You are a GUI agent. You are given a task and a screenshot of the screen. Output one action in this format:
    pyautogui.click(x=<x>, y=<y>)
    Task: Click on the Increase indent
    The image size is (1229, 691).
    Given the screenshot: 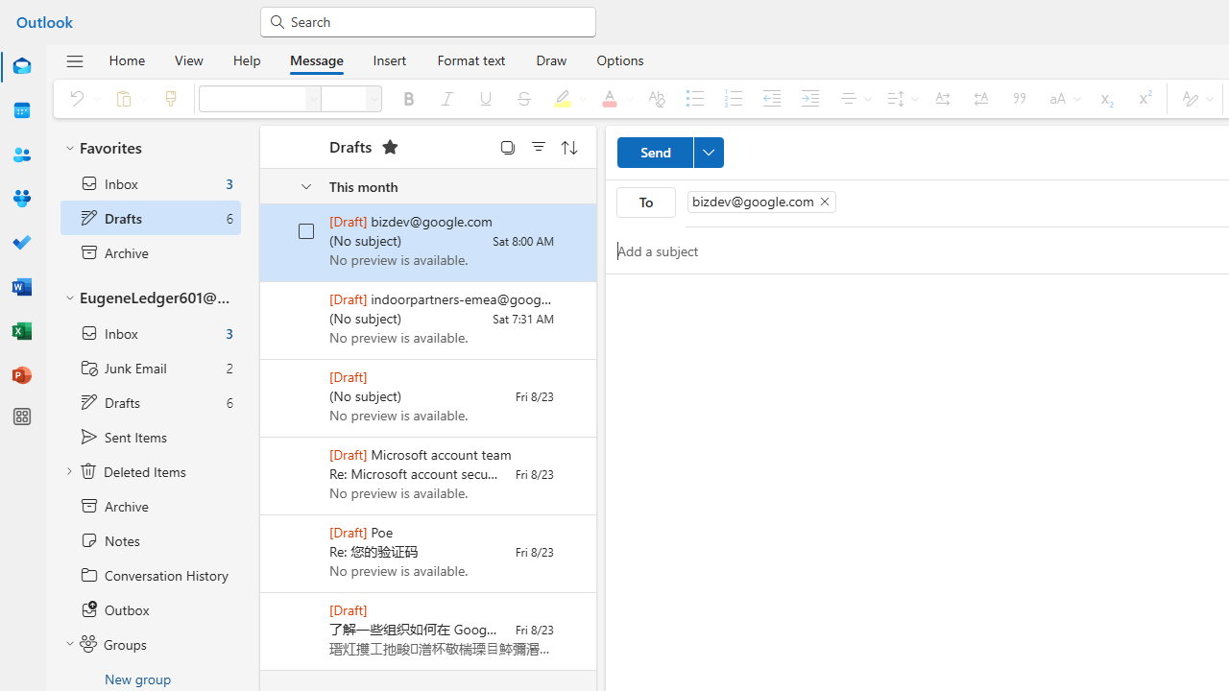 What is the action you would take?
    pyautogui.click(x=810, y=98)
    